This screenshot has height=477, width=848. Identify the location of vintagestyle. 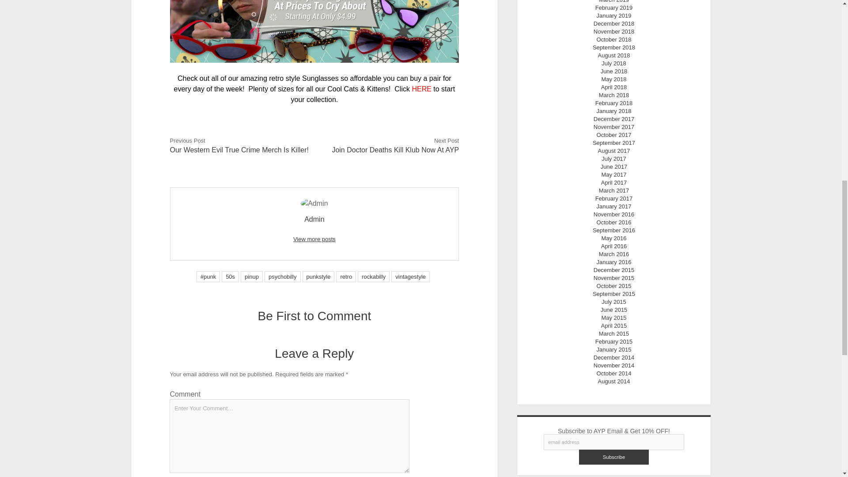
(410, 276).